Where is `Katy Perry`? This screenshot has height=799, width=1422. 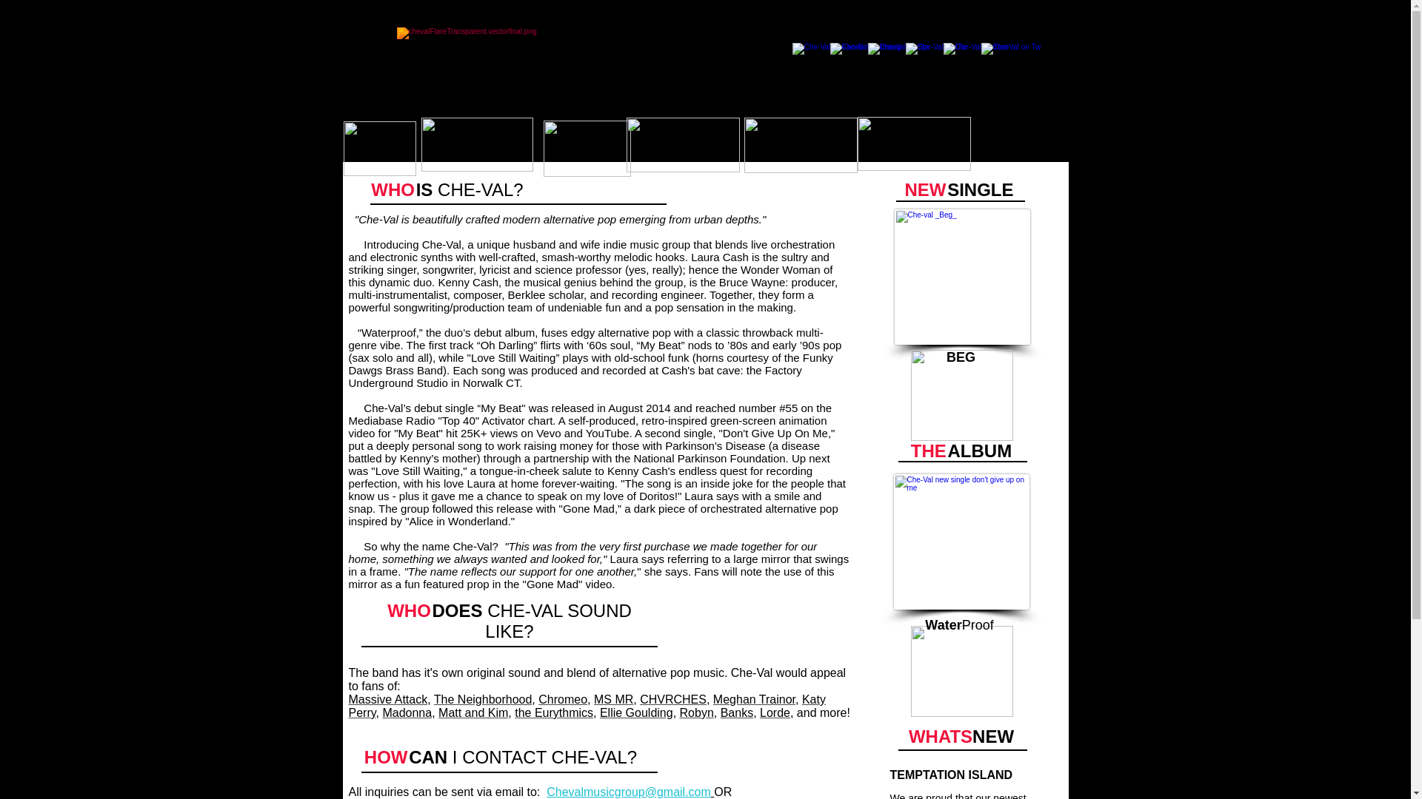
Katy Perry is located at coordinates (587, 706).